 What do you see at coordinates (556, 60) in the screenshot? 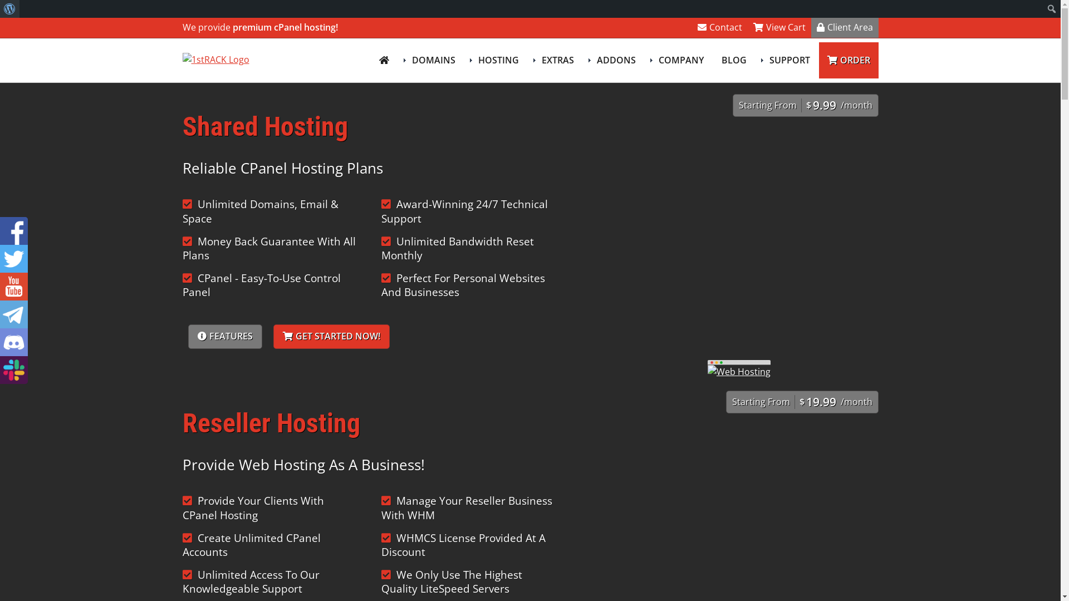
I see `EXTRAS` at bounding box center [556, 60].